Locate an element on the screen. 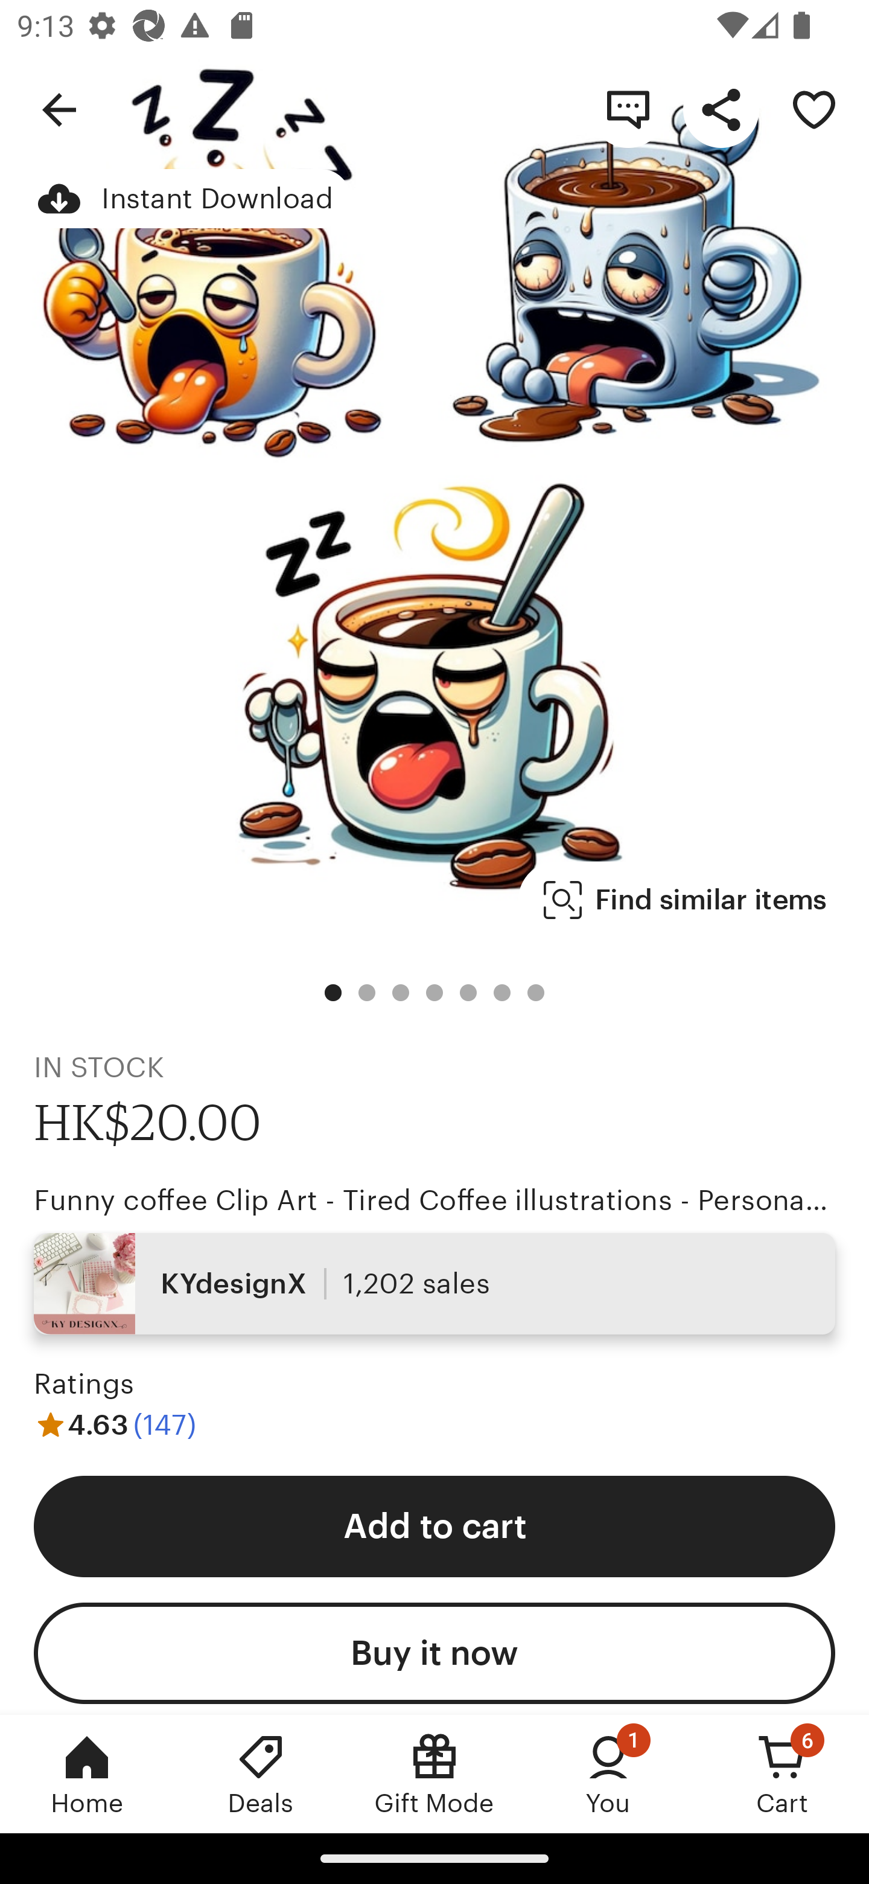 The height and width of the screenshot is (1884, 869). Share is located at coordinates (721, 109).